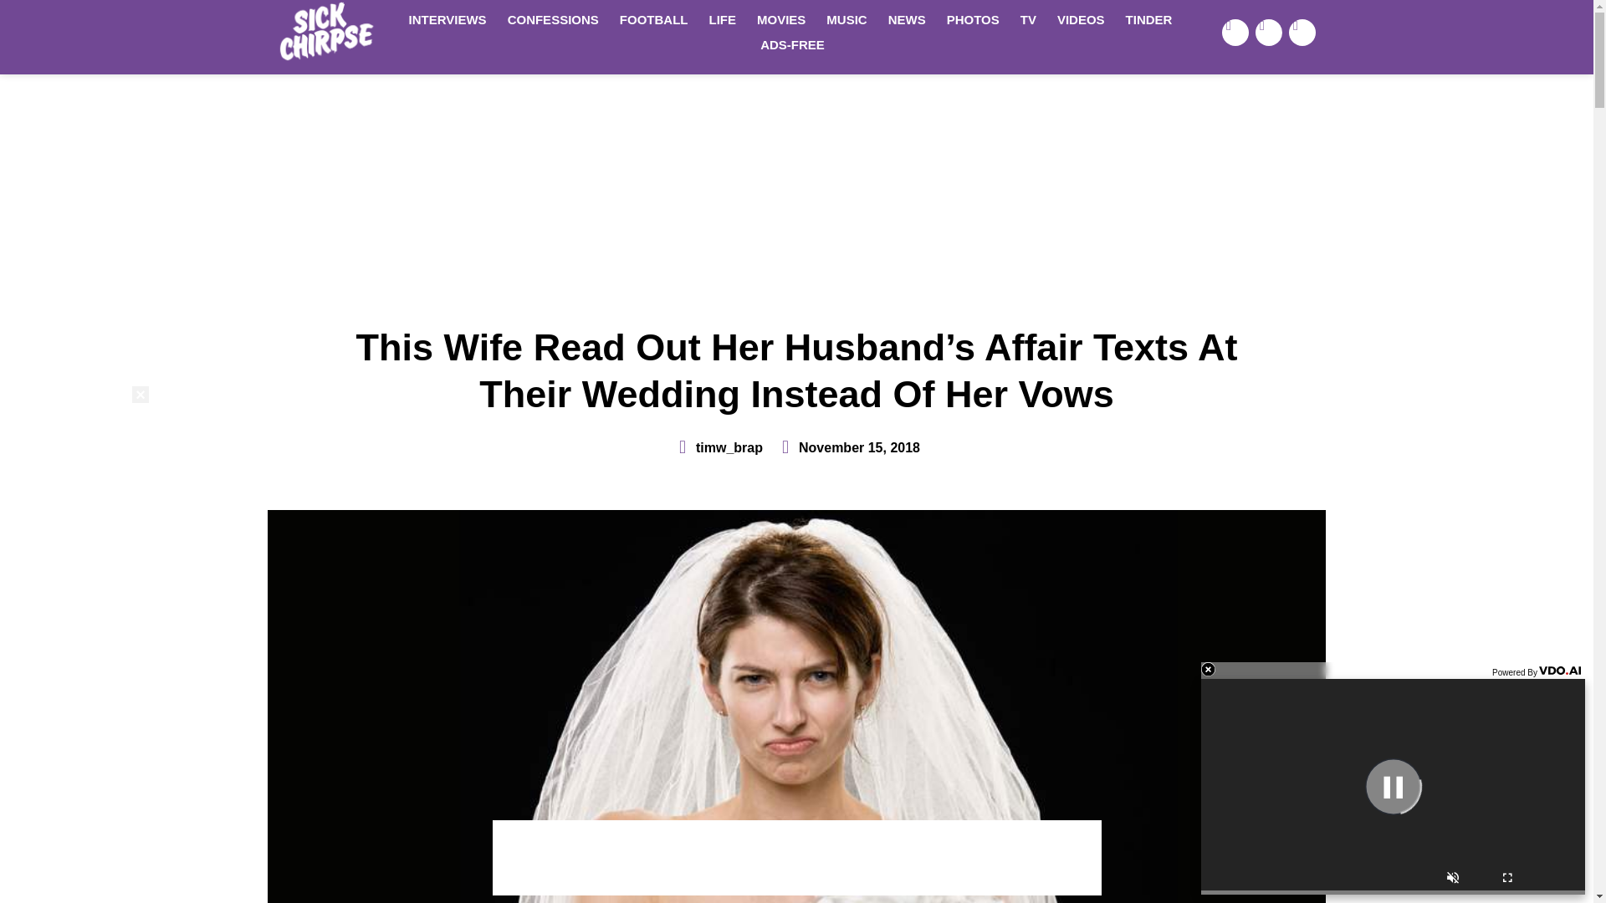 The height and width of the screenshot is (903, 1606). What do you see at coordinates (723, 19) in the screenshot?
I see `LIFE` at bounding box center [723, 19].